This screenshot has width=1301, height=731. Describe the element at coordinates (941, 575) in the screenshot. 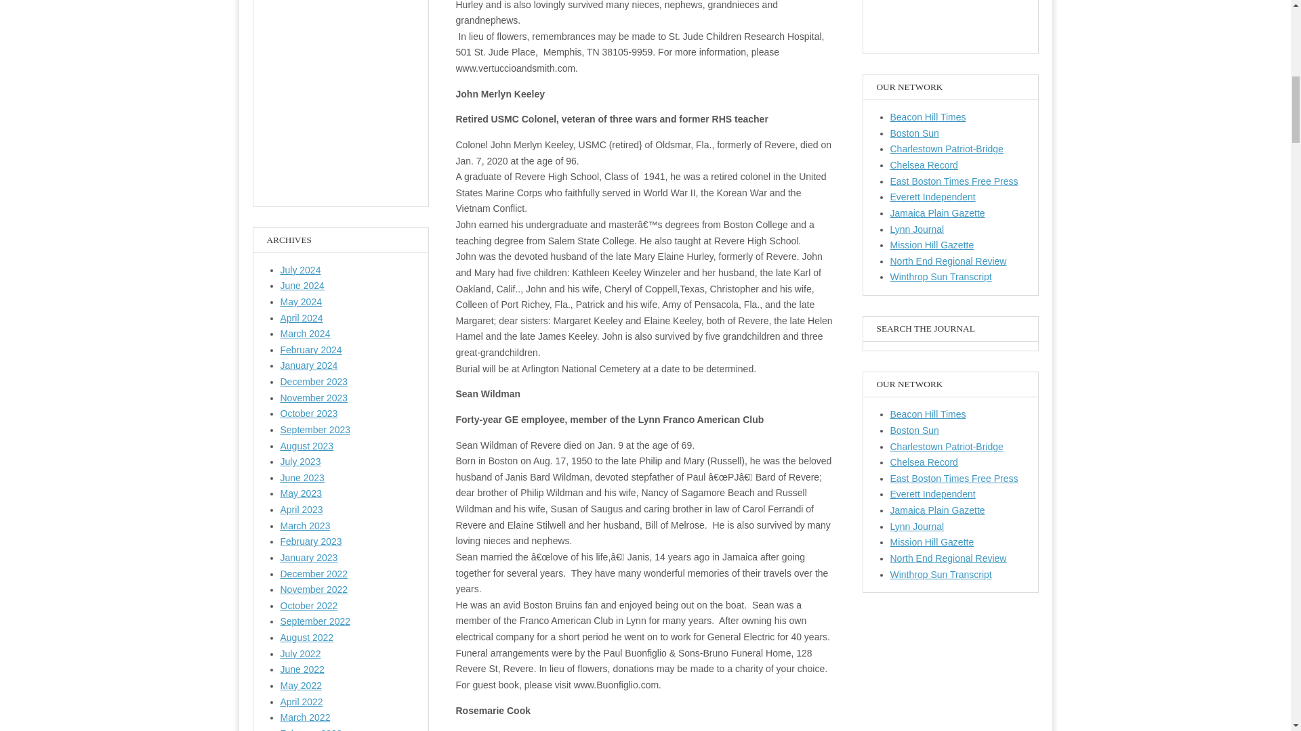

I see `Winthrop Sun Transcript` at that location.